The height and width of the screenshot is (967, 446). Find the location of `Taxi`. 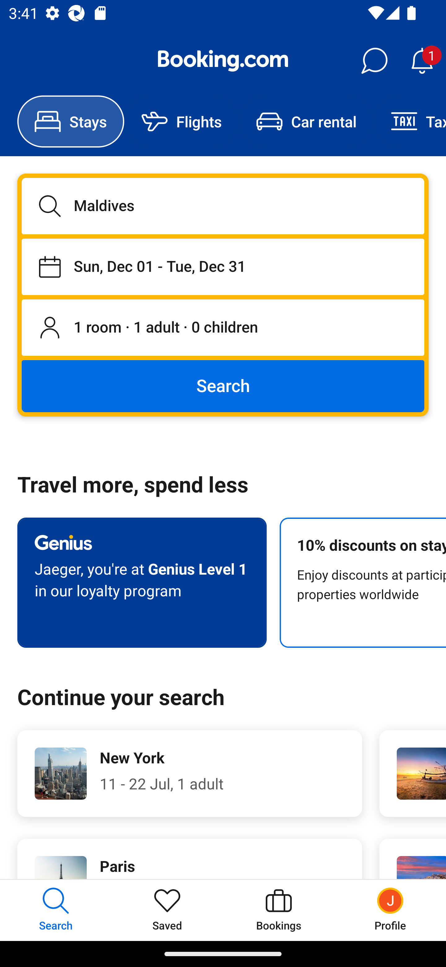

Taxi is located at coordinates (410, 121).